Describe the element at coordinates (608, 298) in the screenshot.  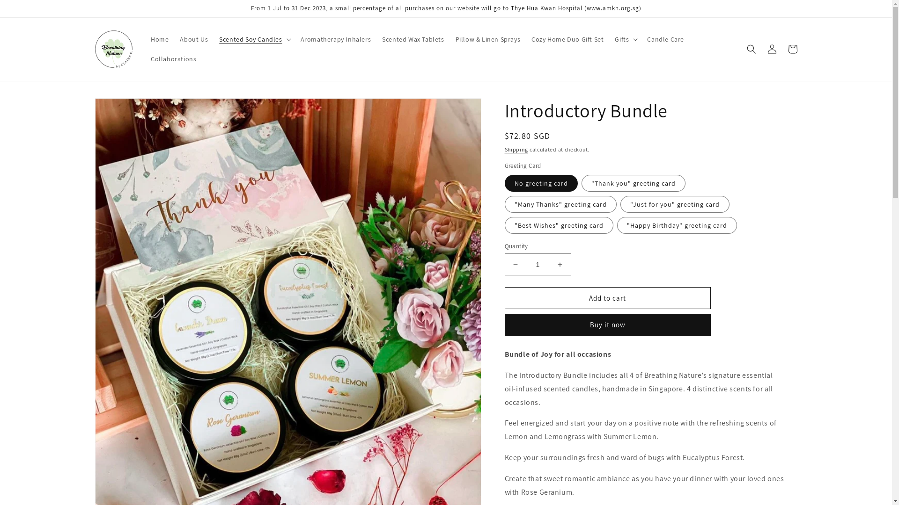
I see `Add to cart` at that location.